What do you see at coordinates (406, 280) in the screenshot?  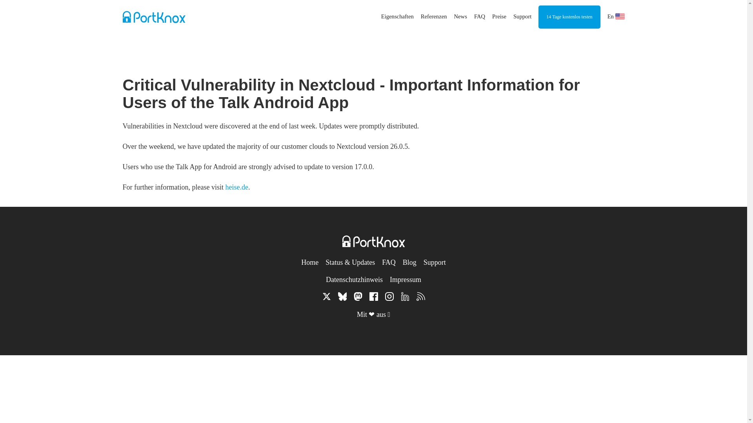 I see `Impressum` at bounding box center [406, 280].